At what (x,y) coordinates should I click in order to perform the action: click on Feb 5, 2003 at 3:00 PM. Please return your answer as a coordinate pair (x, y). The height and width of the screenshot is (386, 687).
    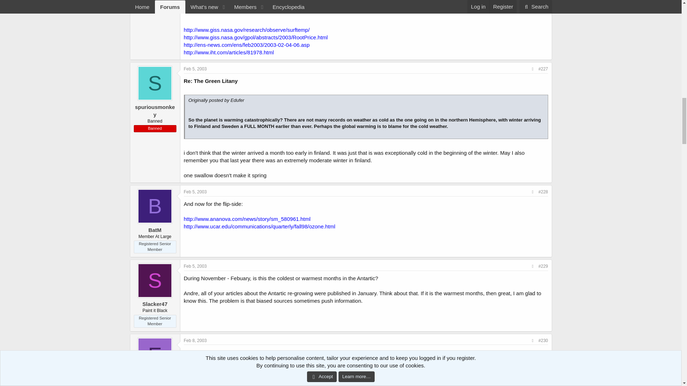
    Looking at the image, I should click on (195, 69).